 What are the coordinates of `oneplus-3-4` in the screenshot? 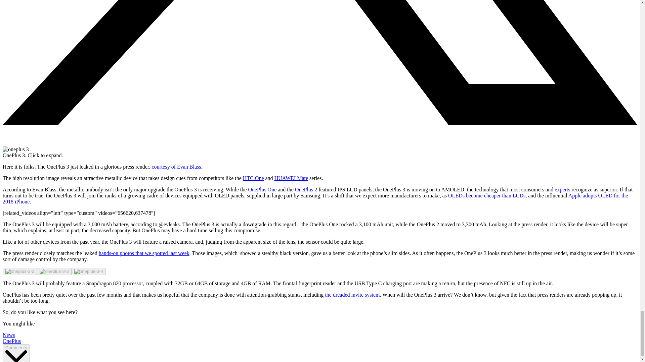 It's located at (89, 271).